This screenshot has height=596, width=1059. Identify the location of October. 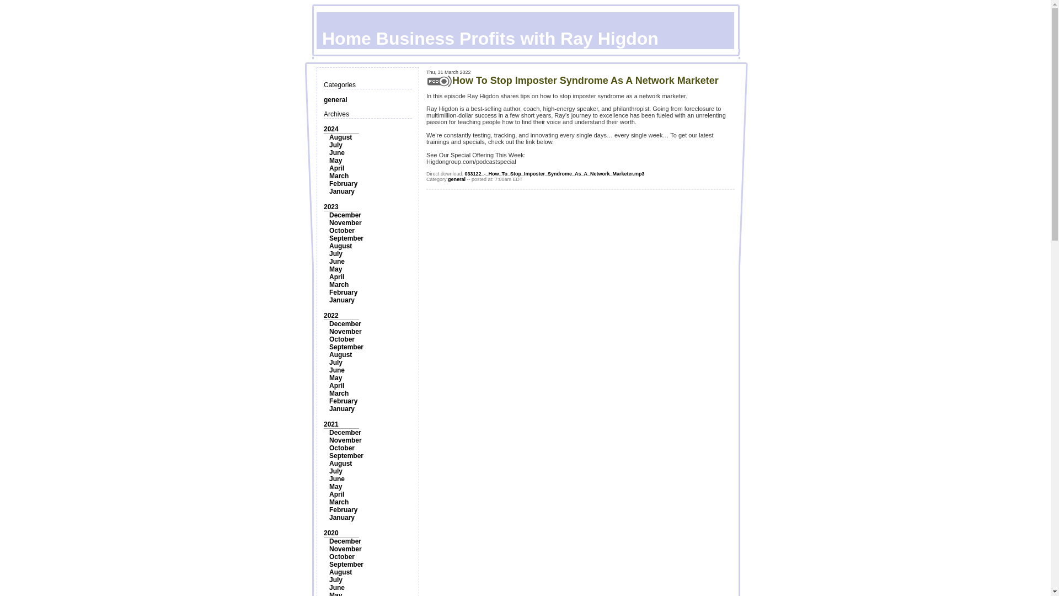
(342, 231).